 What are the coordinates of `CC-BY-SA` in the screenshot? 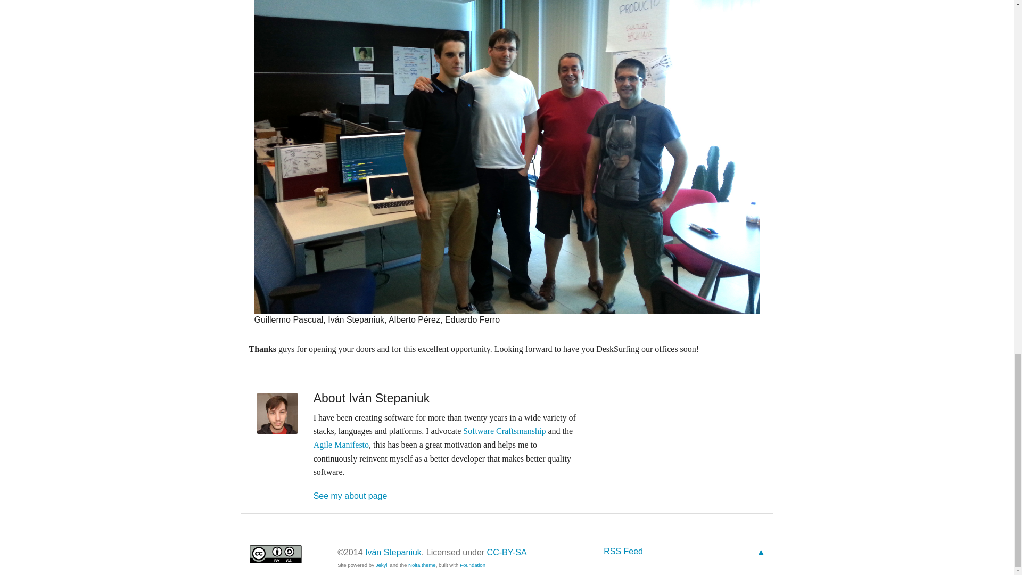 It's located at (507, 553).